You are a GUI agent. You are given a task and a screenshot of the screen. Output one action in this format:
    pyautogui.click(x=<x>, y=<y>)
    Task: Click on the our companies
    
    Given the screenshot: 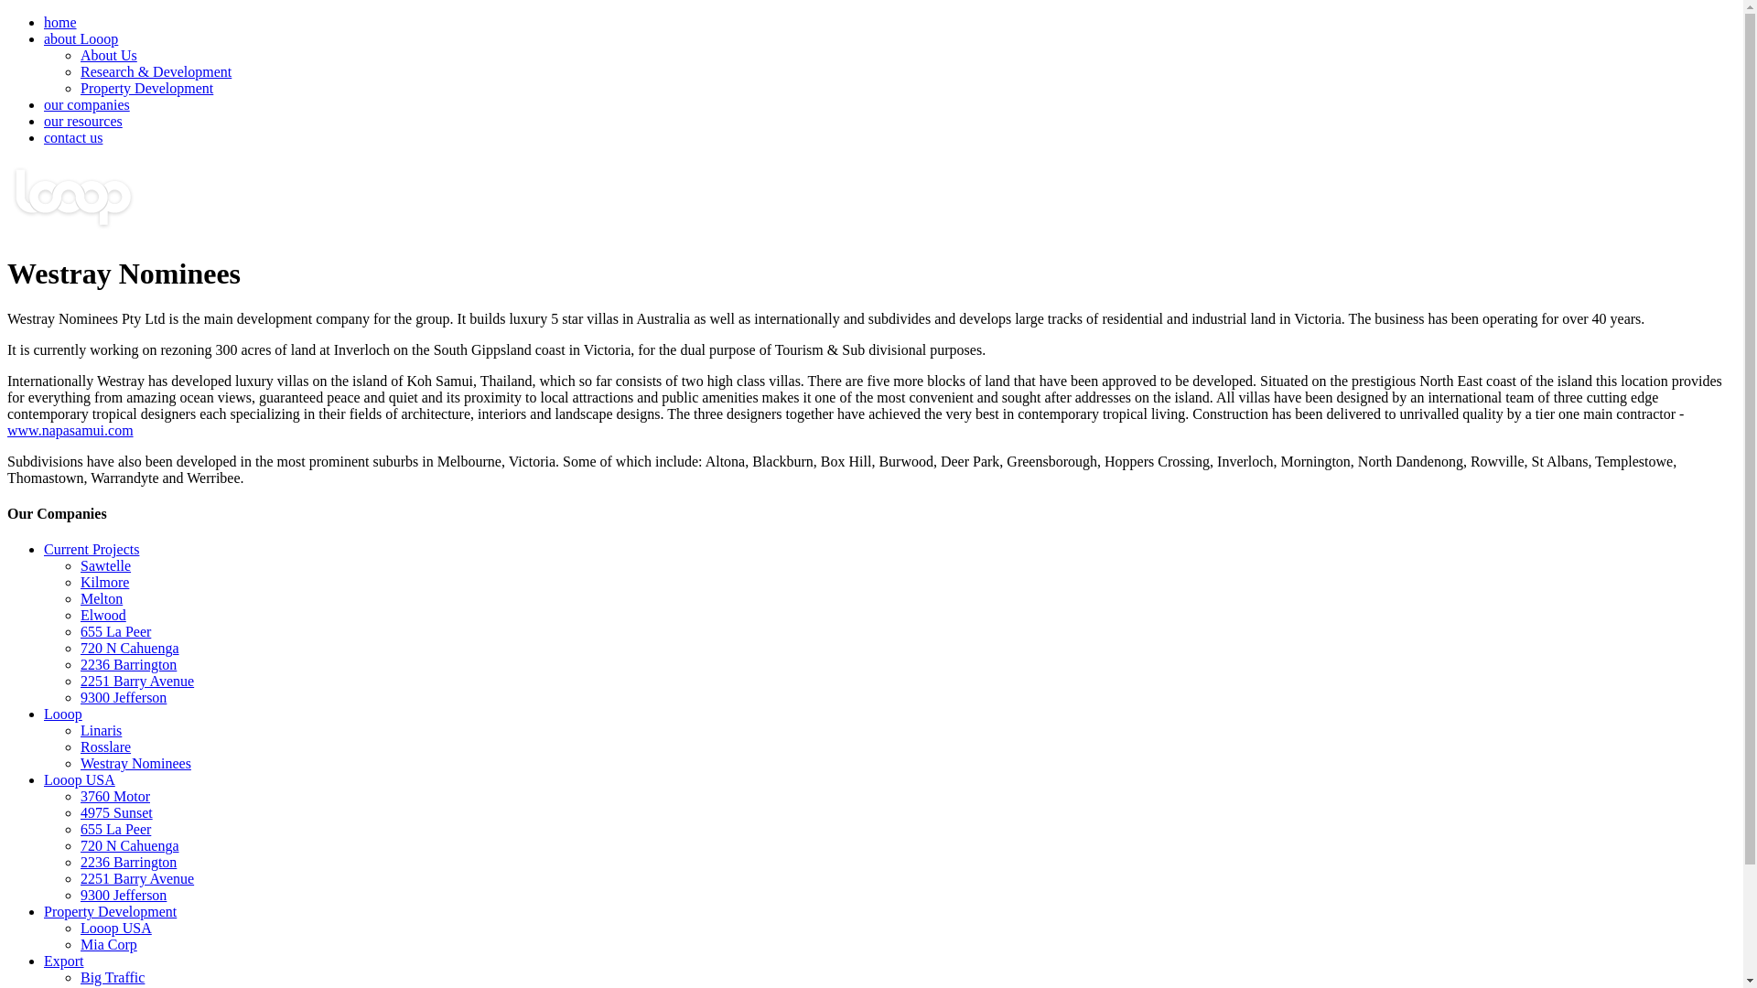 What is the action you would take?
    pyautogui.click(x=87, y=104)
    